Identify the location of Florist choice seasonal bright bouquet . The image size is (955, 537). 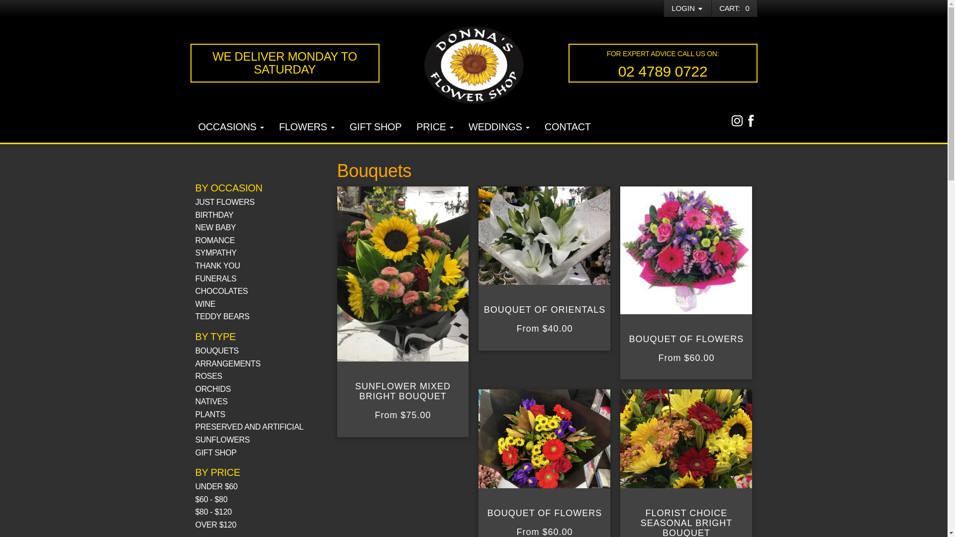
(686, 439).